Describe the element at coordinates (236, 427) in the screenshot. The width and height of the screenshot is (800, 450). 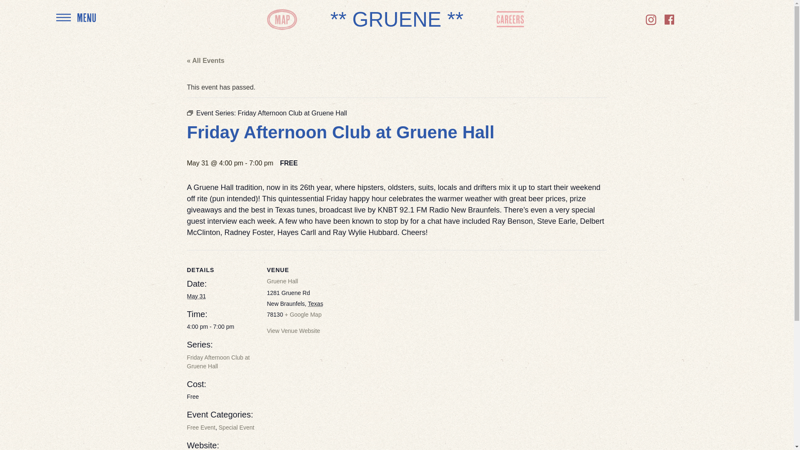
I see `Special Event` at that location.